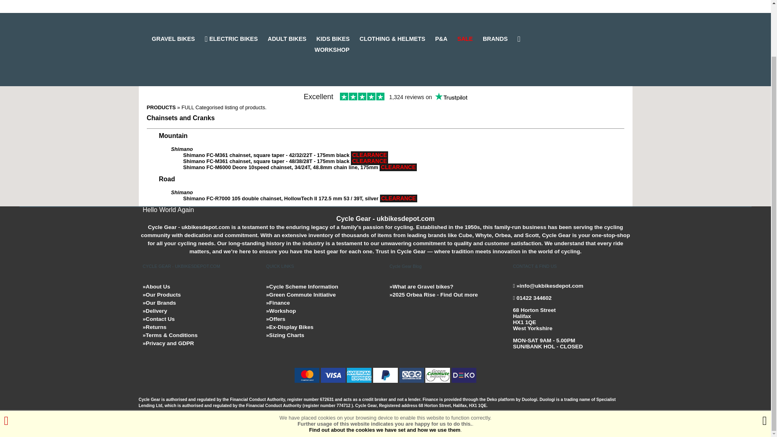 The image size is (777, 437). I want to click on About Us, so click(156, 286).